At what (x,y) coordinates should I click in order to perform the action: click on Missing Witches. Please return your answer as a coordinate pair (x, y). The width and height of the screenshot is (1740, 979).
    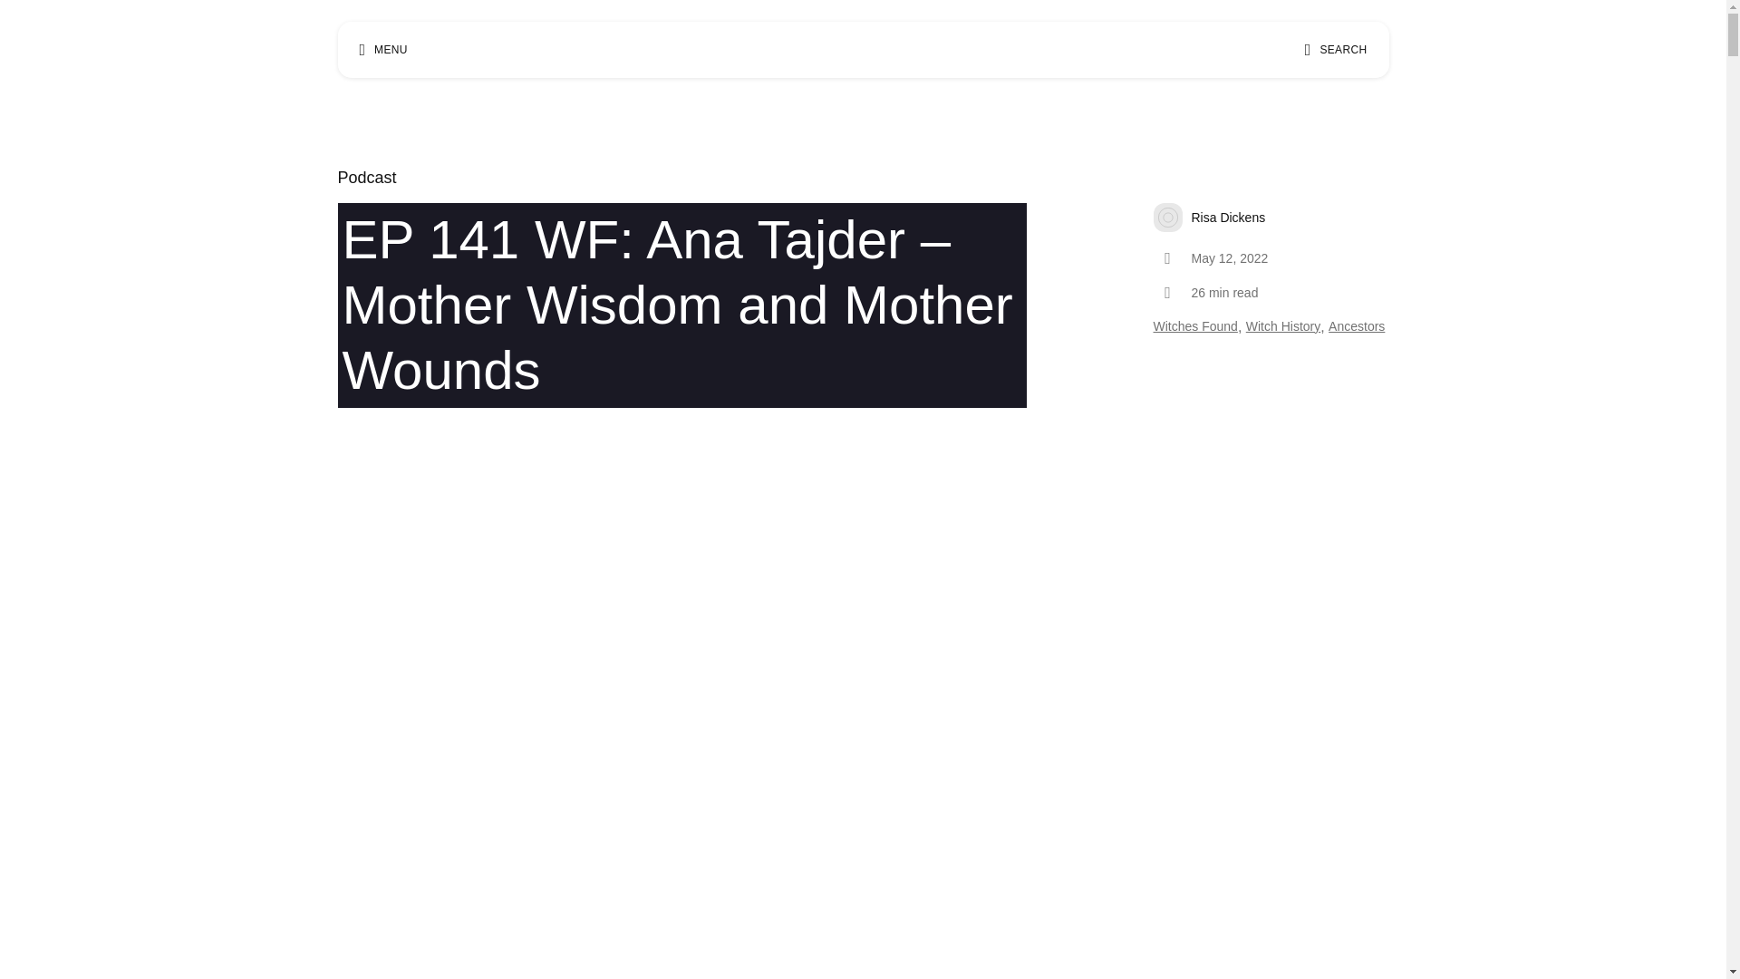
    Looking at the image, I should click on (855, 49).